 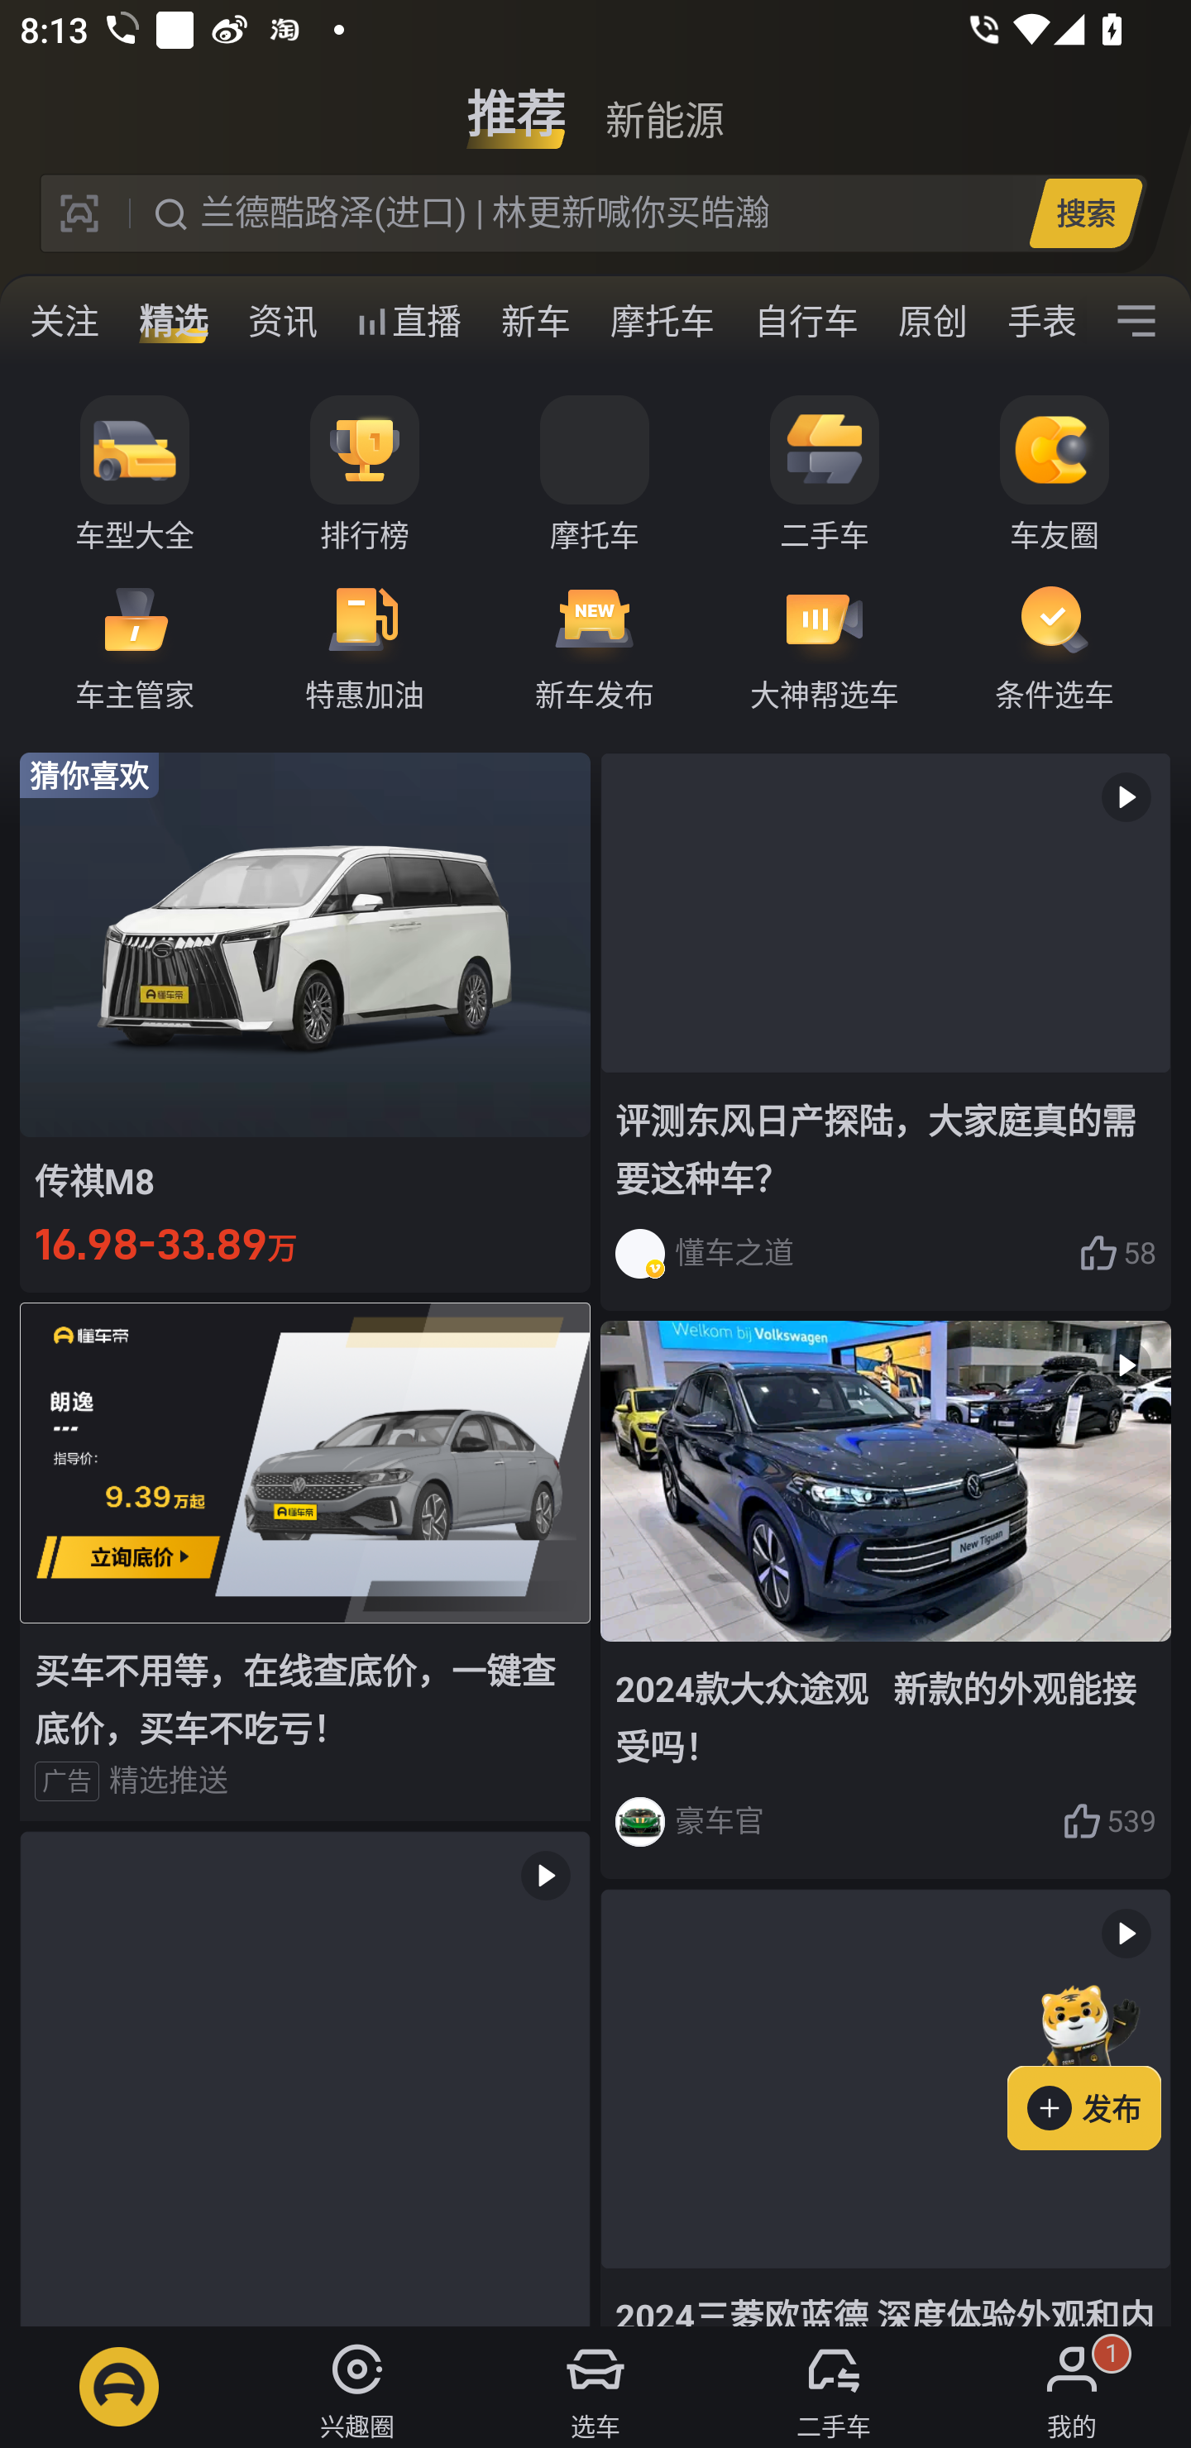 What do you see at coordinates (174, 321) in the screenshot?
I see `精选` at bounding box center [174, 321].